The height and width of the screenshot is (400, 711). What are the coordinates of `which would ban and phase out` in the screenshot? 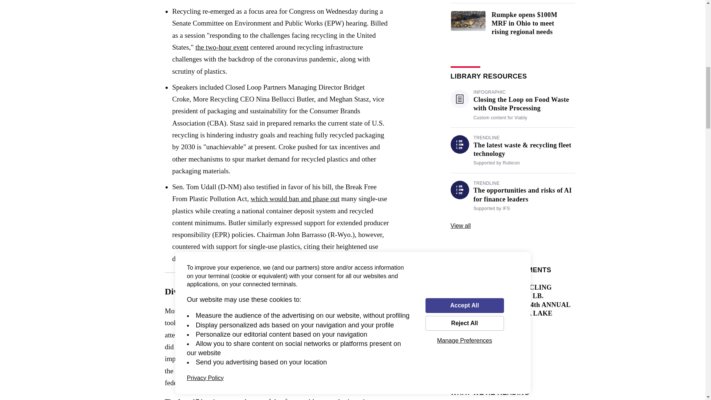 It's located at (295, 199).